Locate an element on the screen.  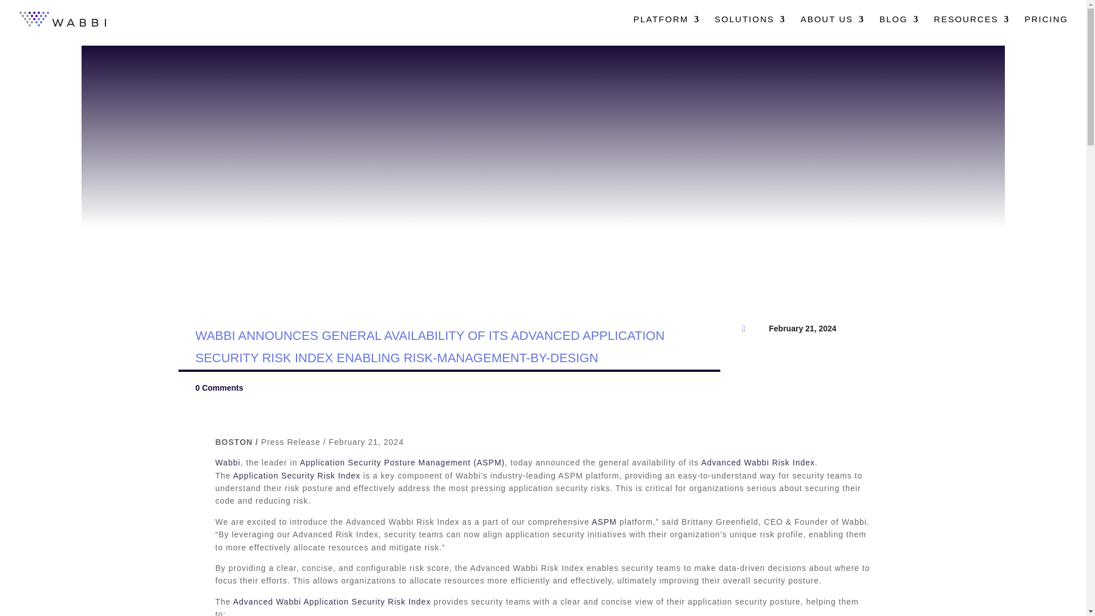
BLOG is located at coordinates (899, 26).